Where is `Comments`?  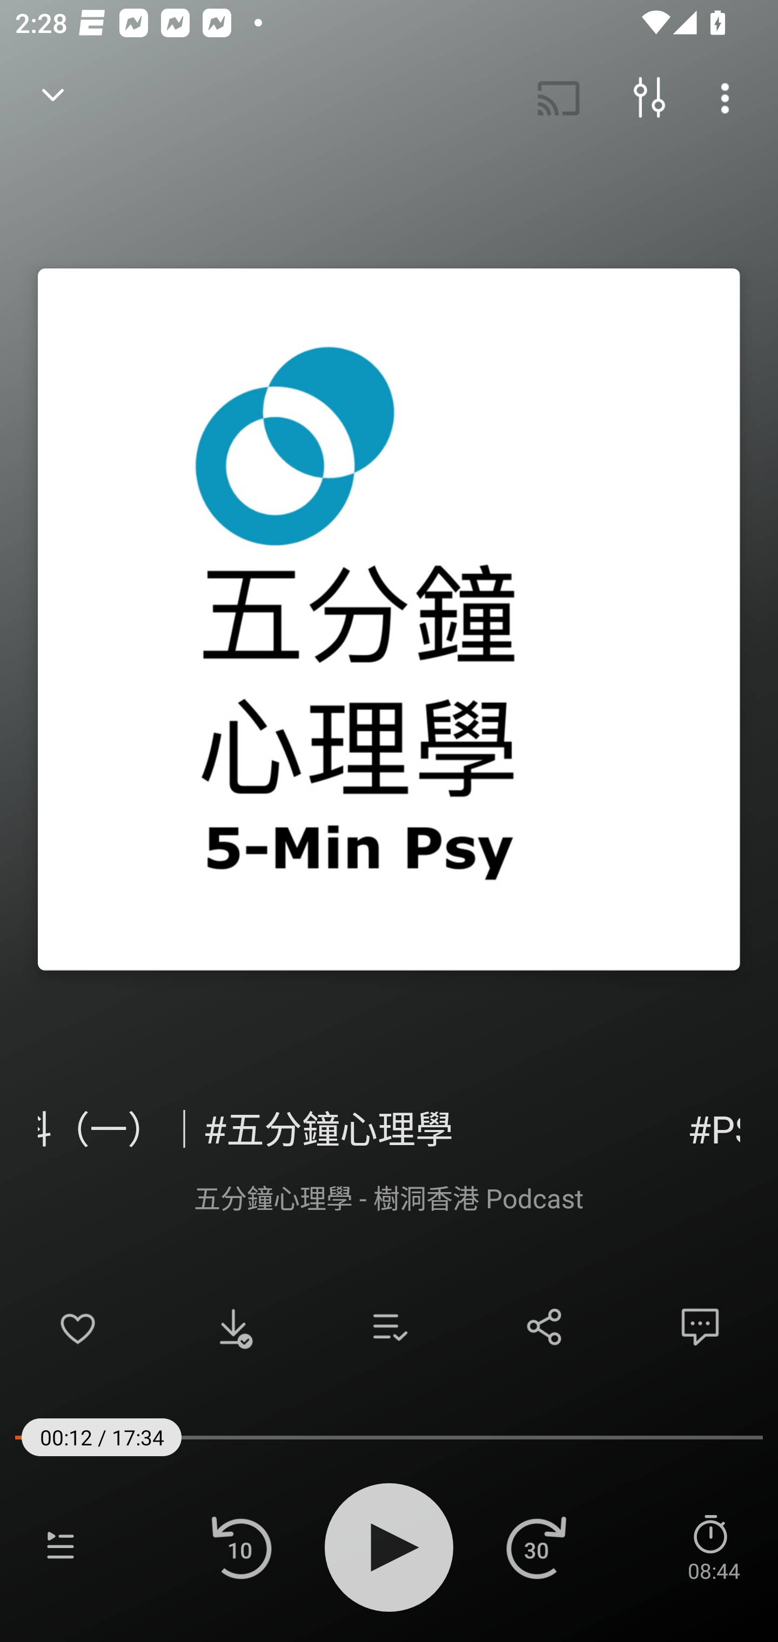 Comments is located at coordinates (700, 1327).